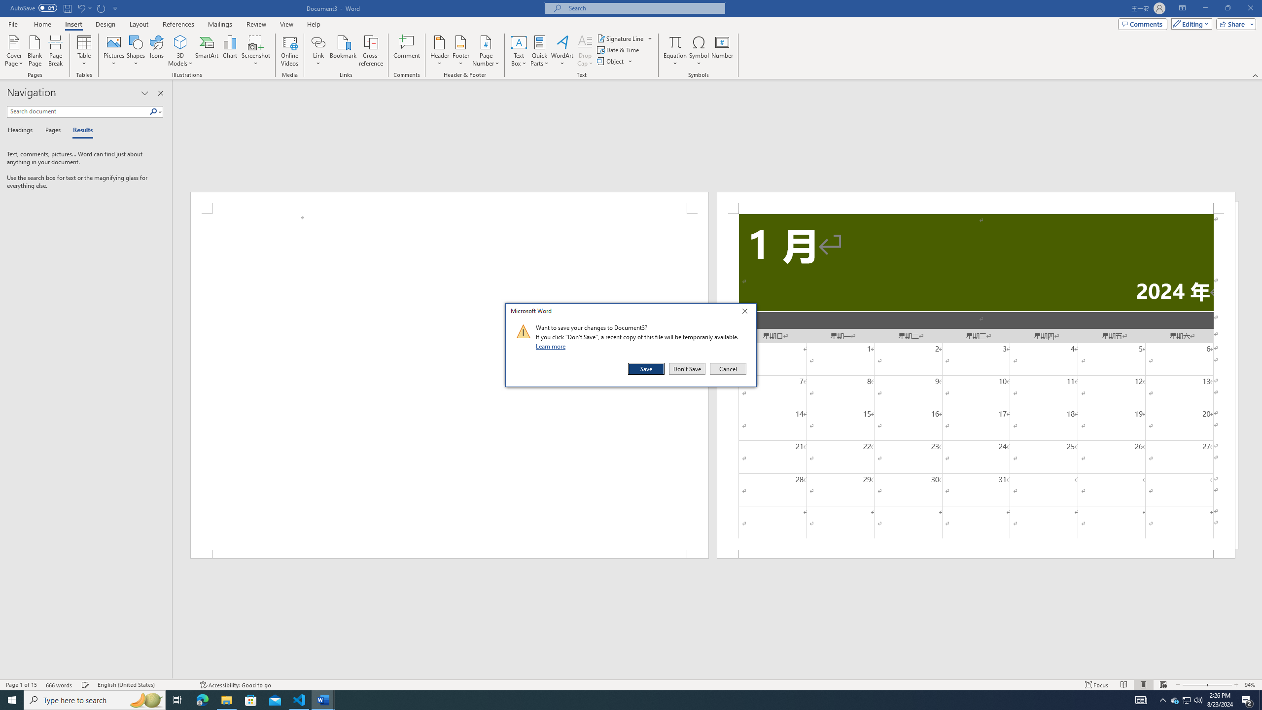 The height and width of the screenshot is (710, 1262). What do you see at coordinates (621, 38) in the screenshot?
I see `Signature Line` at bounding box center [621, 38].